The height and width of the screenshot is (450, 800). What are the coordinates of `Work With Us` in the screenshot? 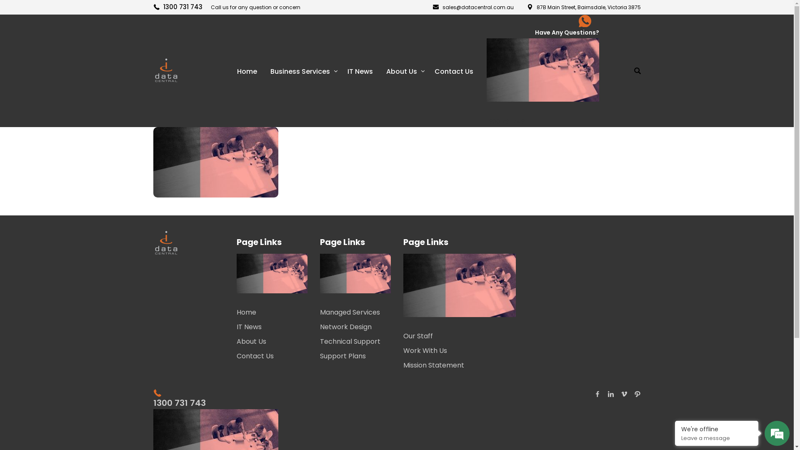 It's located at (457, 351).